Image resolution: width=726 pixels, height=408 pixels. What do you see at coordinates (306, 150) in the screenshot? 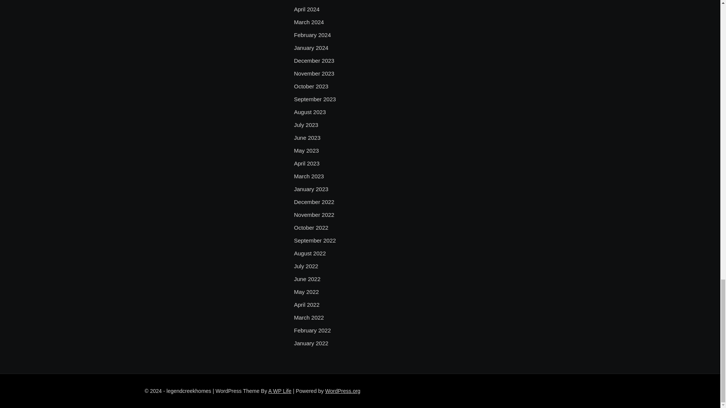
I see `May 2023` at bounding box center [306, 150].